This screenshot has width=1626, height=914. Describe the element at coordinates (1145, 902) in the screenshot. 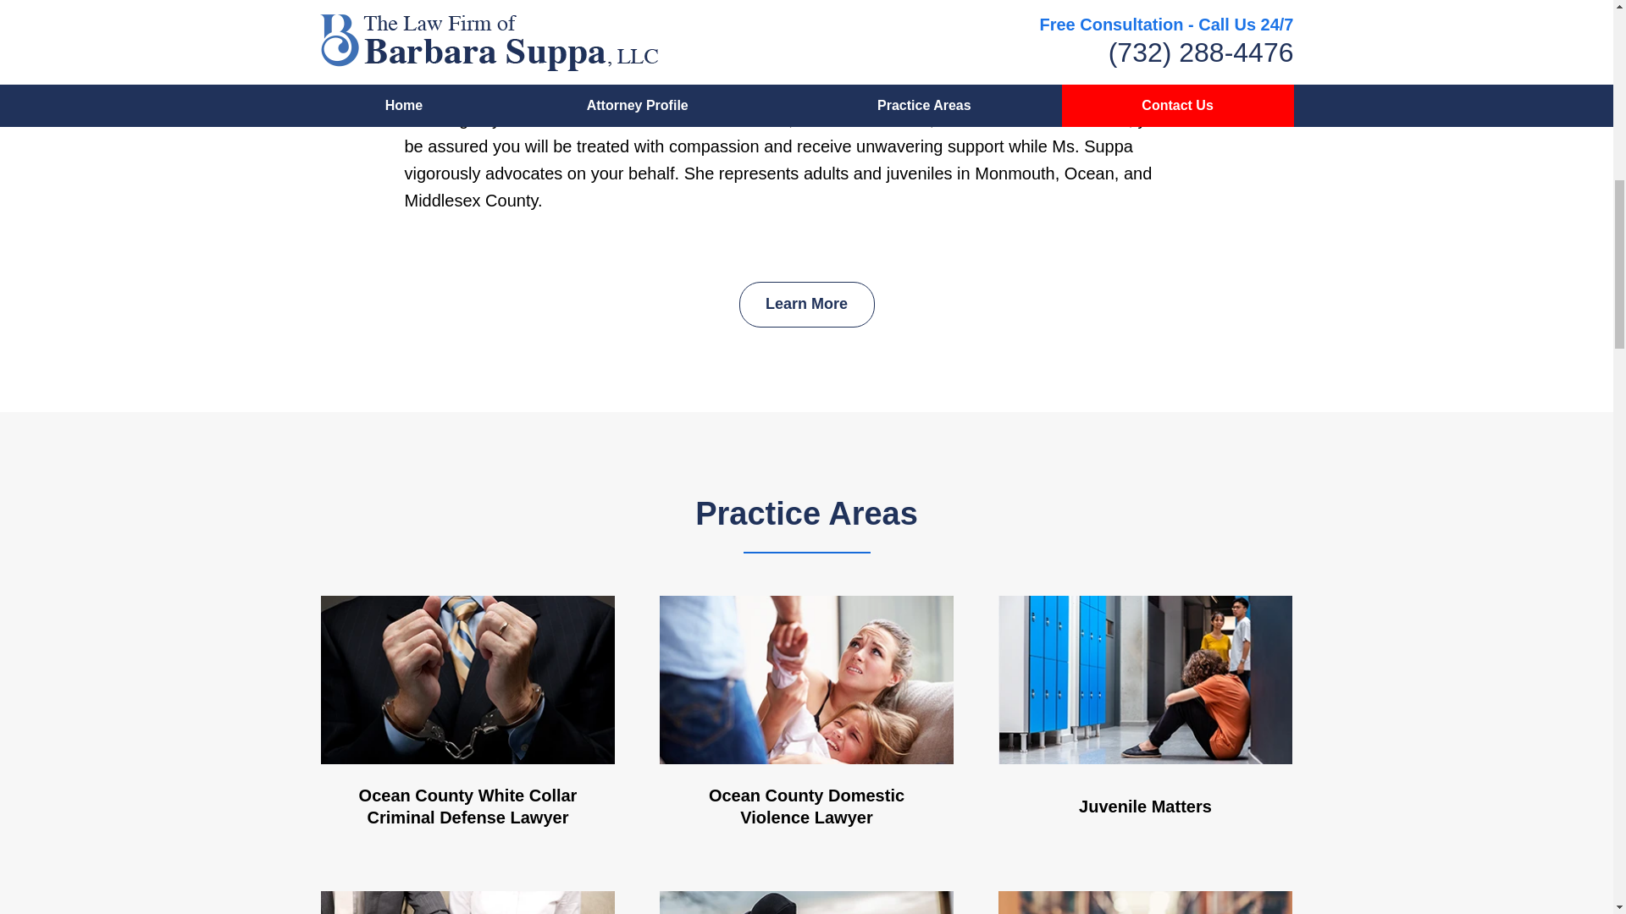

I see `Education Law` at that location.